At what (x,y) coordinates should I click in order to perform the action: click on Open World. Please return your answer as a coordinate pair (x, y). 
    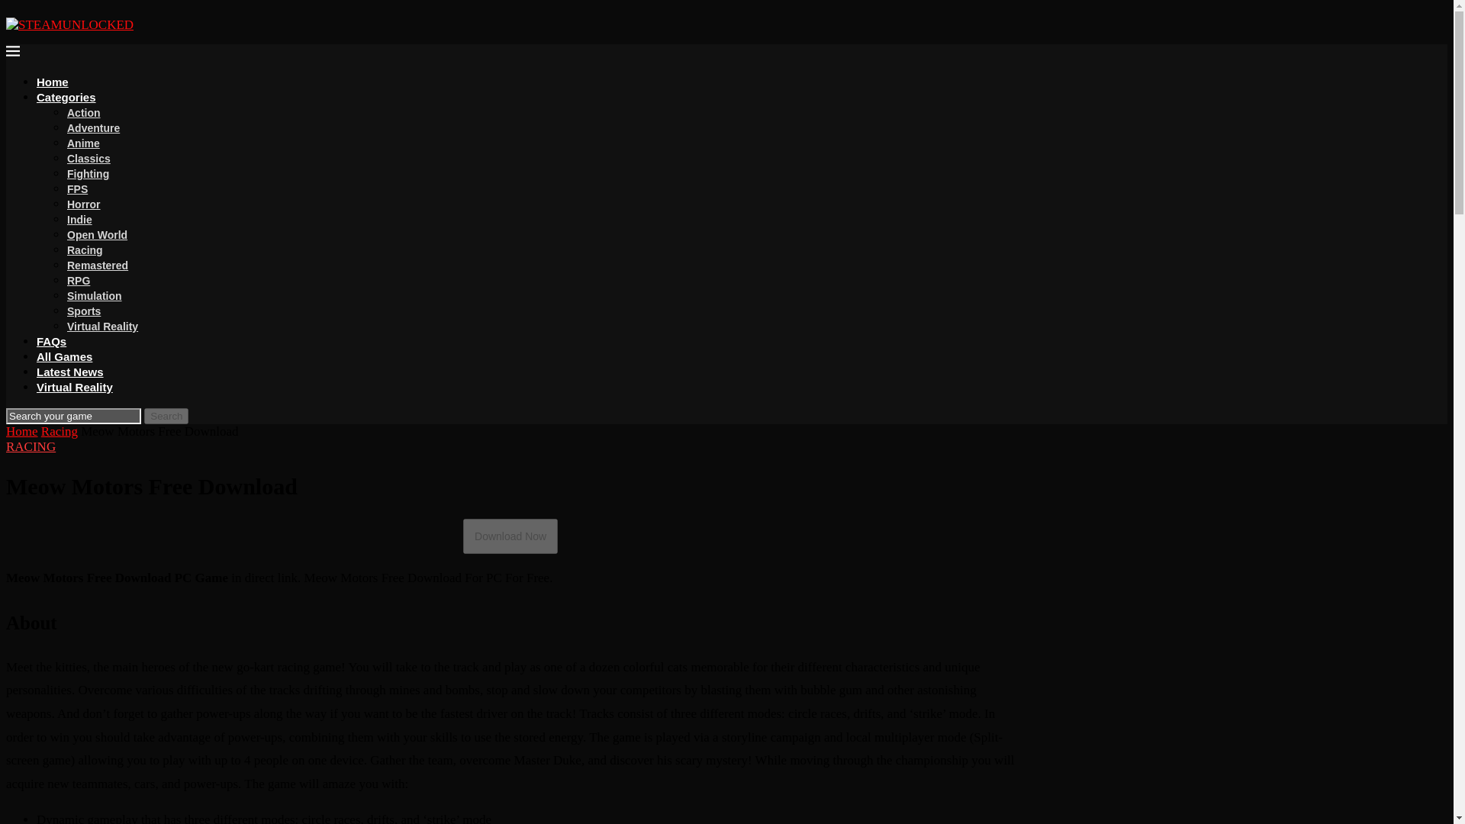
    Looking at the image, I should click on (98, 235).